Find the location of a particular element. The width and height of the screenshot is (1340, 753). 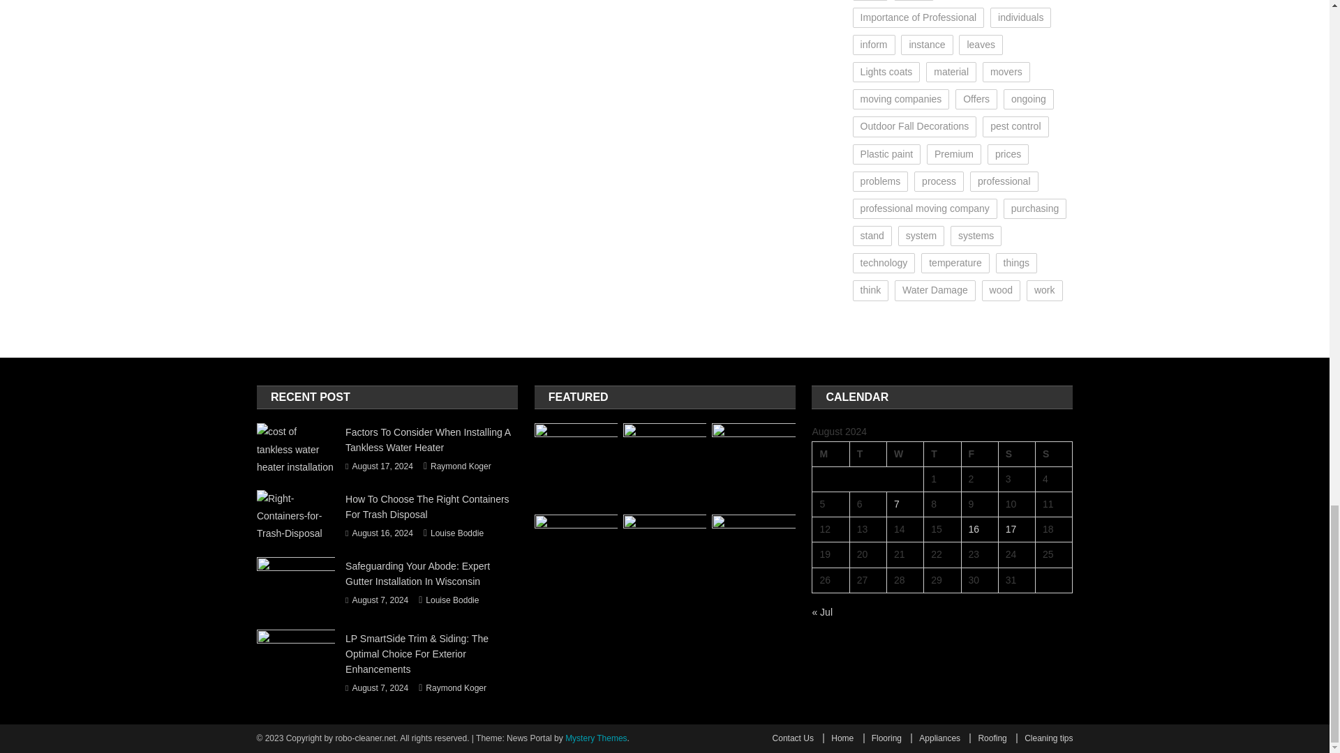

Sunday is located at coordinates (1054, 453).